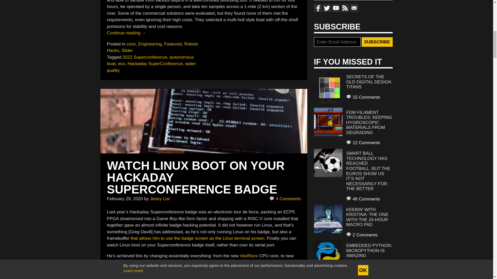 This screenshot has height=279, width=497. Describe the element at coordinates (160, 199) in the screenshot. I see `Jenny List` at that location.